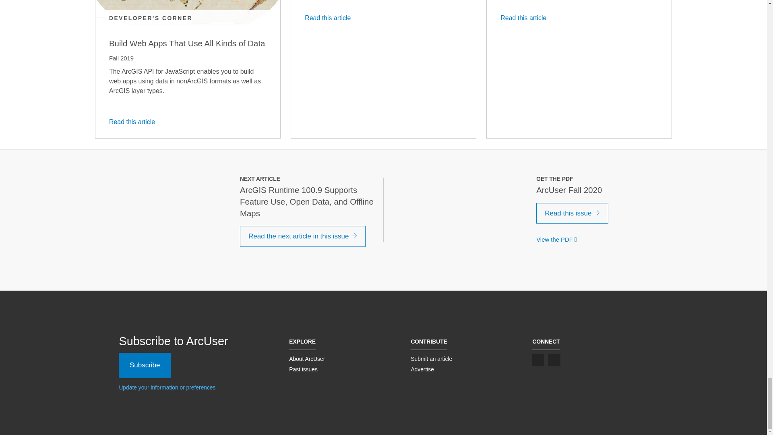 The height and width of the screenshot is (435, 773). Describe the element at coordinates (303, 236) in the screenshot. I see `Read the next article in this issue` at that location.